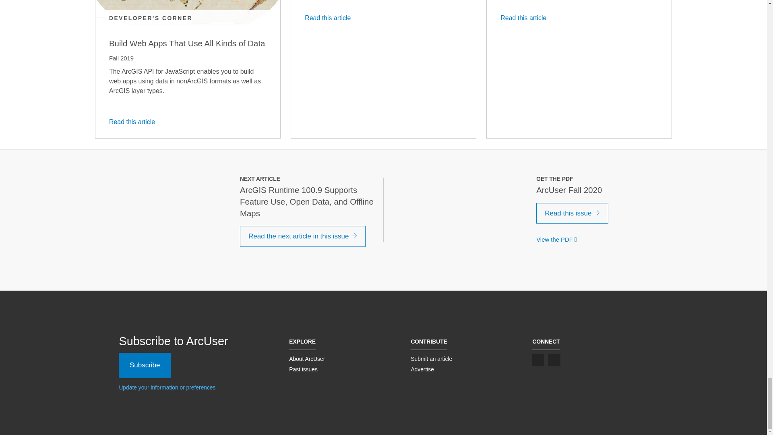 The height and width of the screenshot is (435, 773). Describe the element at coordinates (303, 236) in the screenshot. I see `Read the next article in this issue` at that location.